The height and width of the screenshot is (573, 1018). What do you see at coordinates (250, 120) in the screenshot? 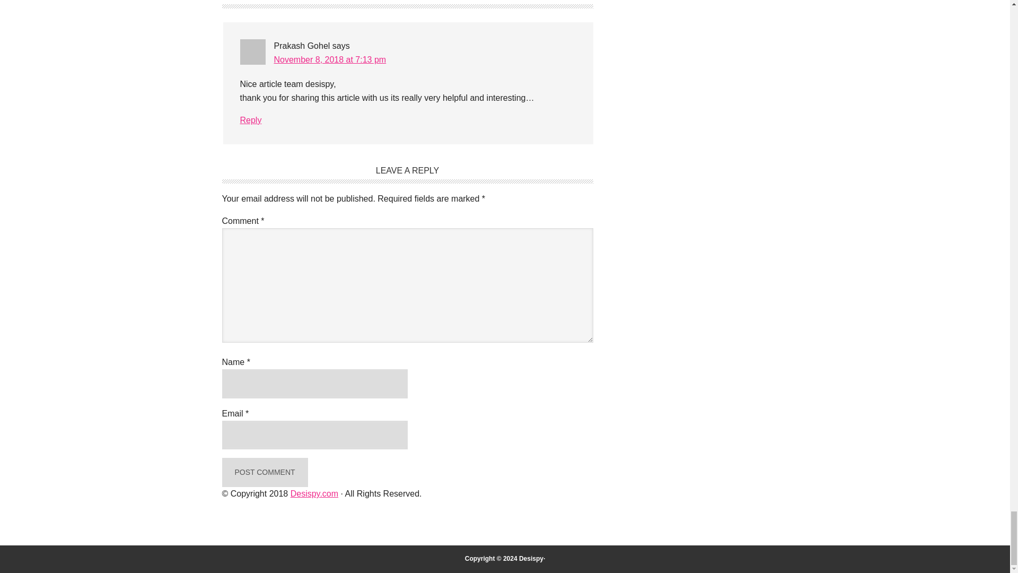
I see `Reply` at bounding box center [250, 120].